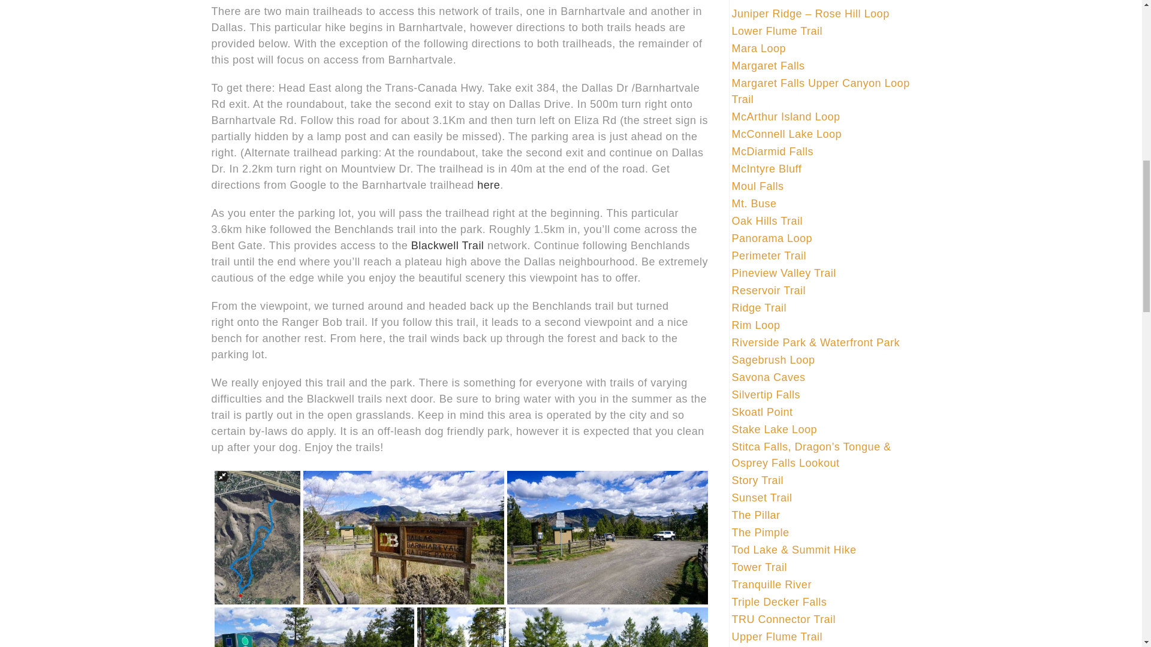  What do you see at coordinates (608, 627) in the screenshot?
I see `DSC00533-2` at bounding box center [608, 627].